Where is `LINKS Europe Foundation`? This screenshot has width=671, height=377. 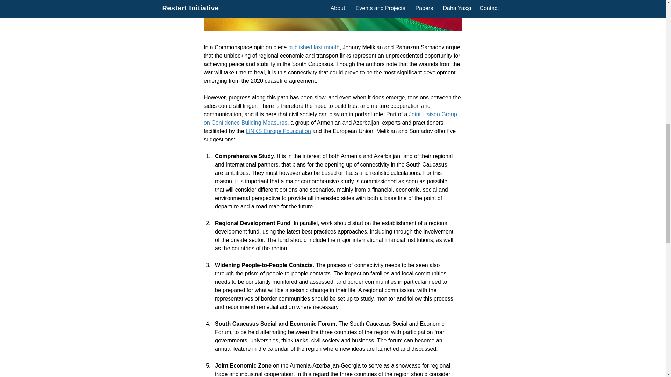 LINKS Europe Foundation is located at coordinates (278, 131).